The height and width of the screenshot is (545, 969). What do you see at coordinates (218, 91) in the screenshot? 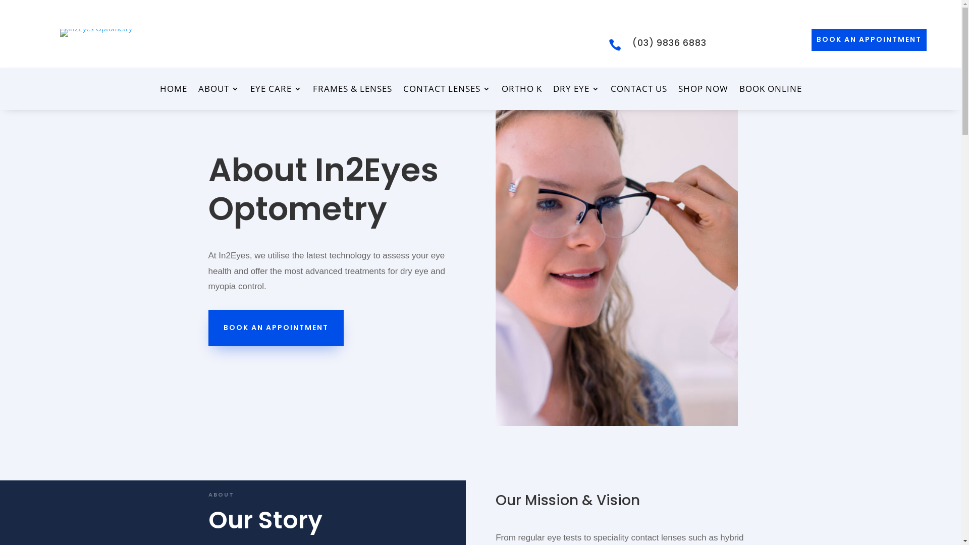
I see `ABOUT` at bounding box center [218, 91].